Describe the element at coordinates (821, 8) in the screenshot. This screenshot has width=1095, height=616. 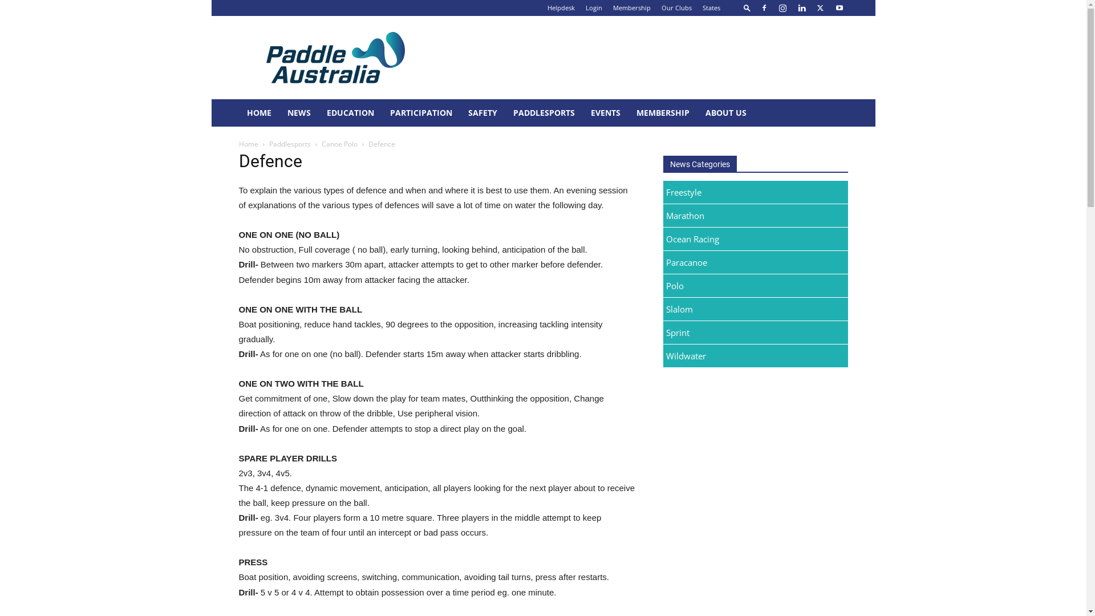
I see `Twitter` at that location.